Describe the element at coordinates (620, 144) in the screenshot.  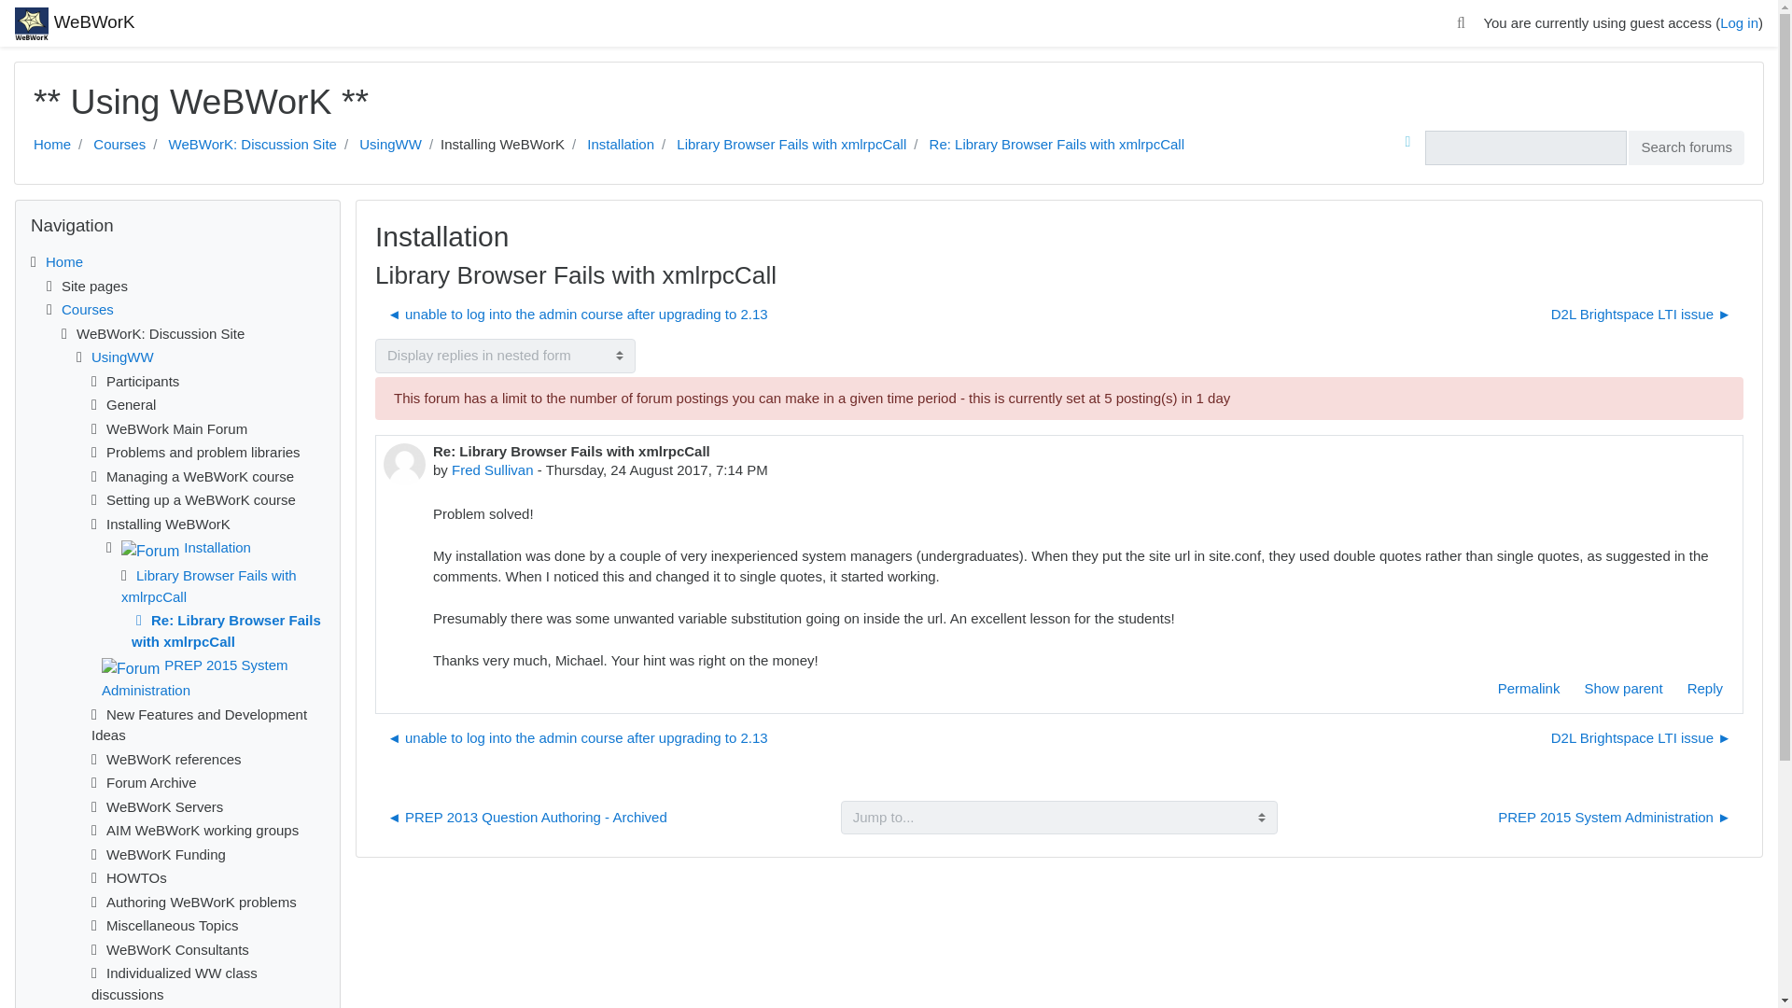
I see `Installation` at that location.